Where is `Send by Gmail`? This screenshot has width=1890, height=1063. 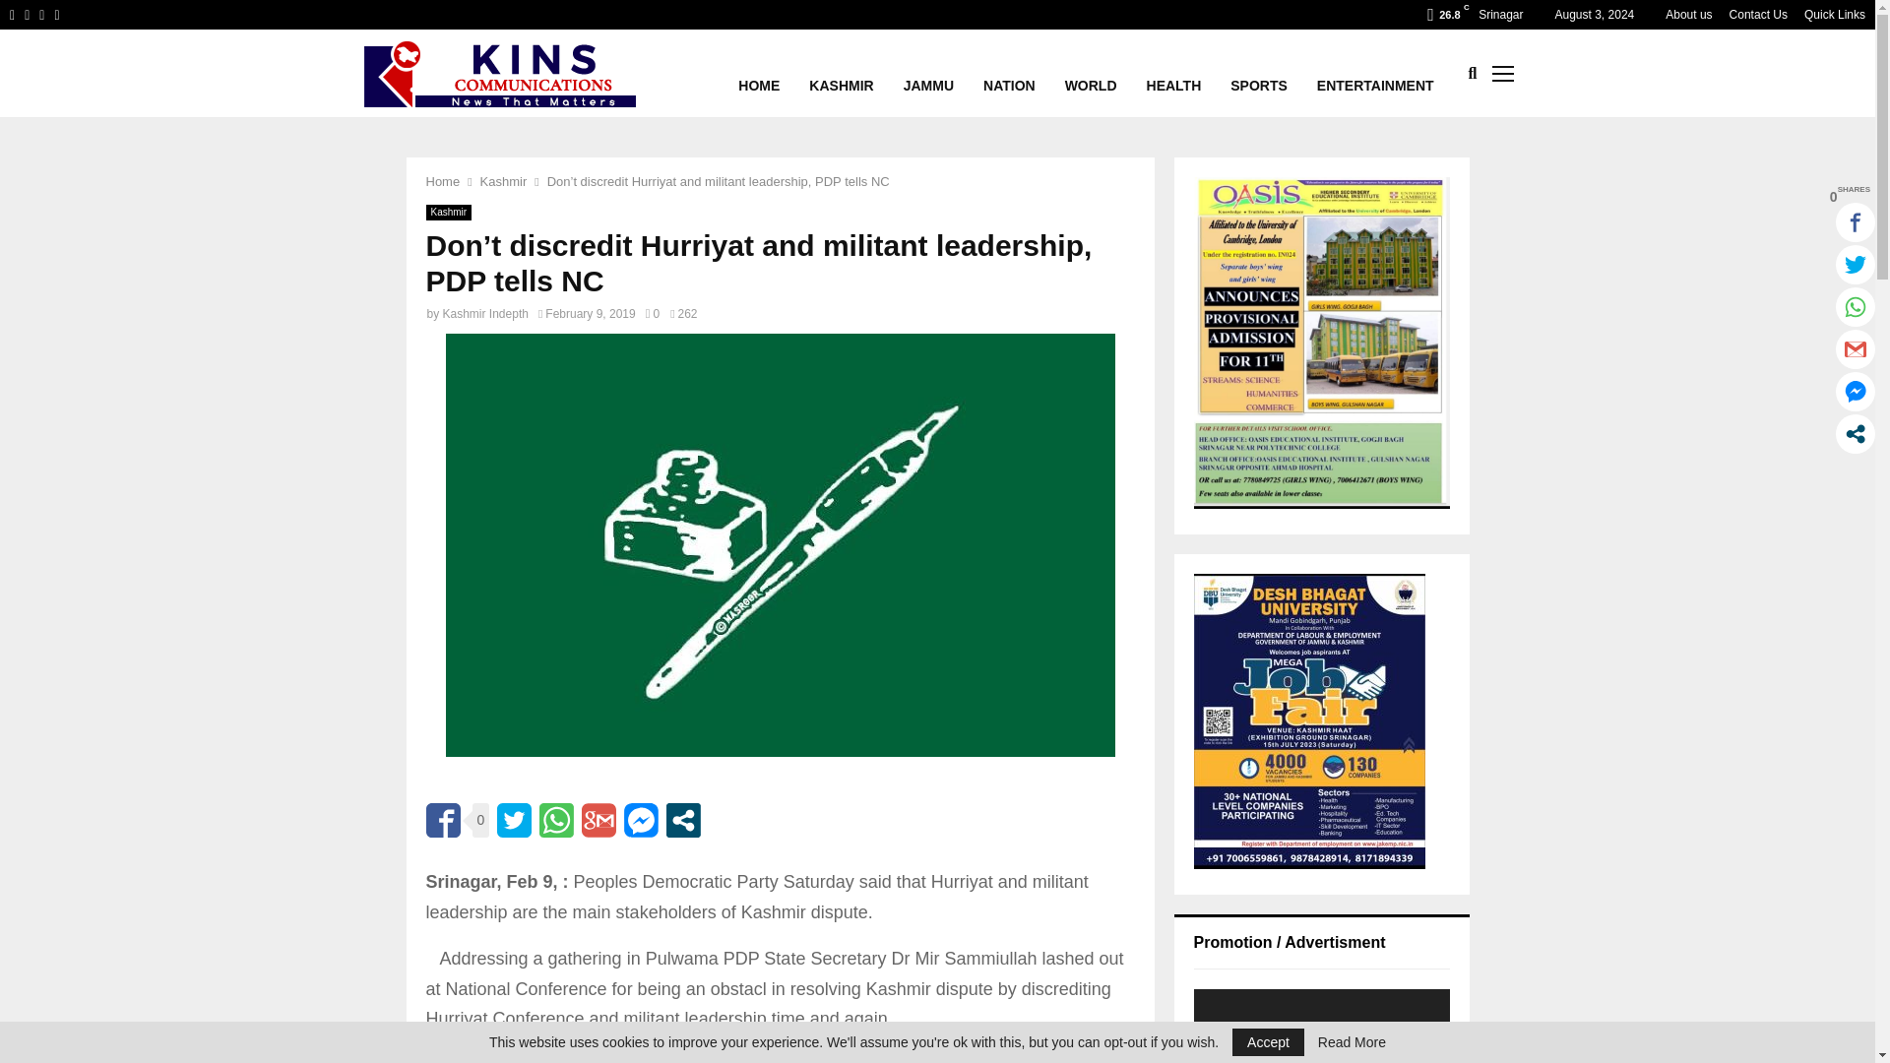
Send by Gmail is located at coordinates (598, 821).